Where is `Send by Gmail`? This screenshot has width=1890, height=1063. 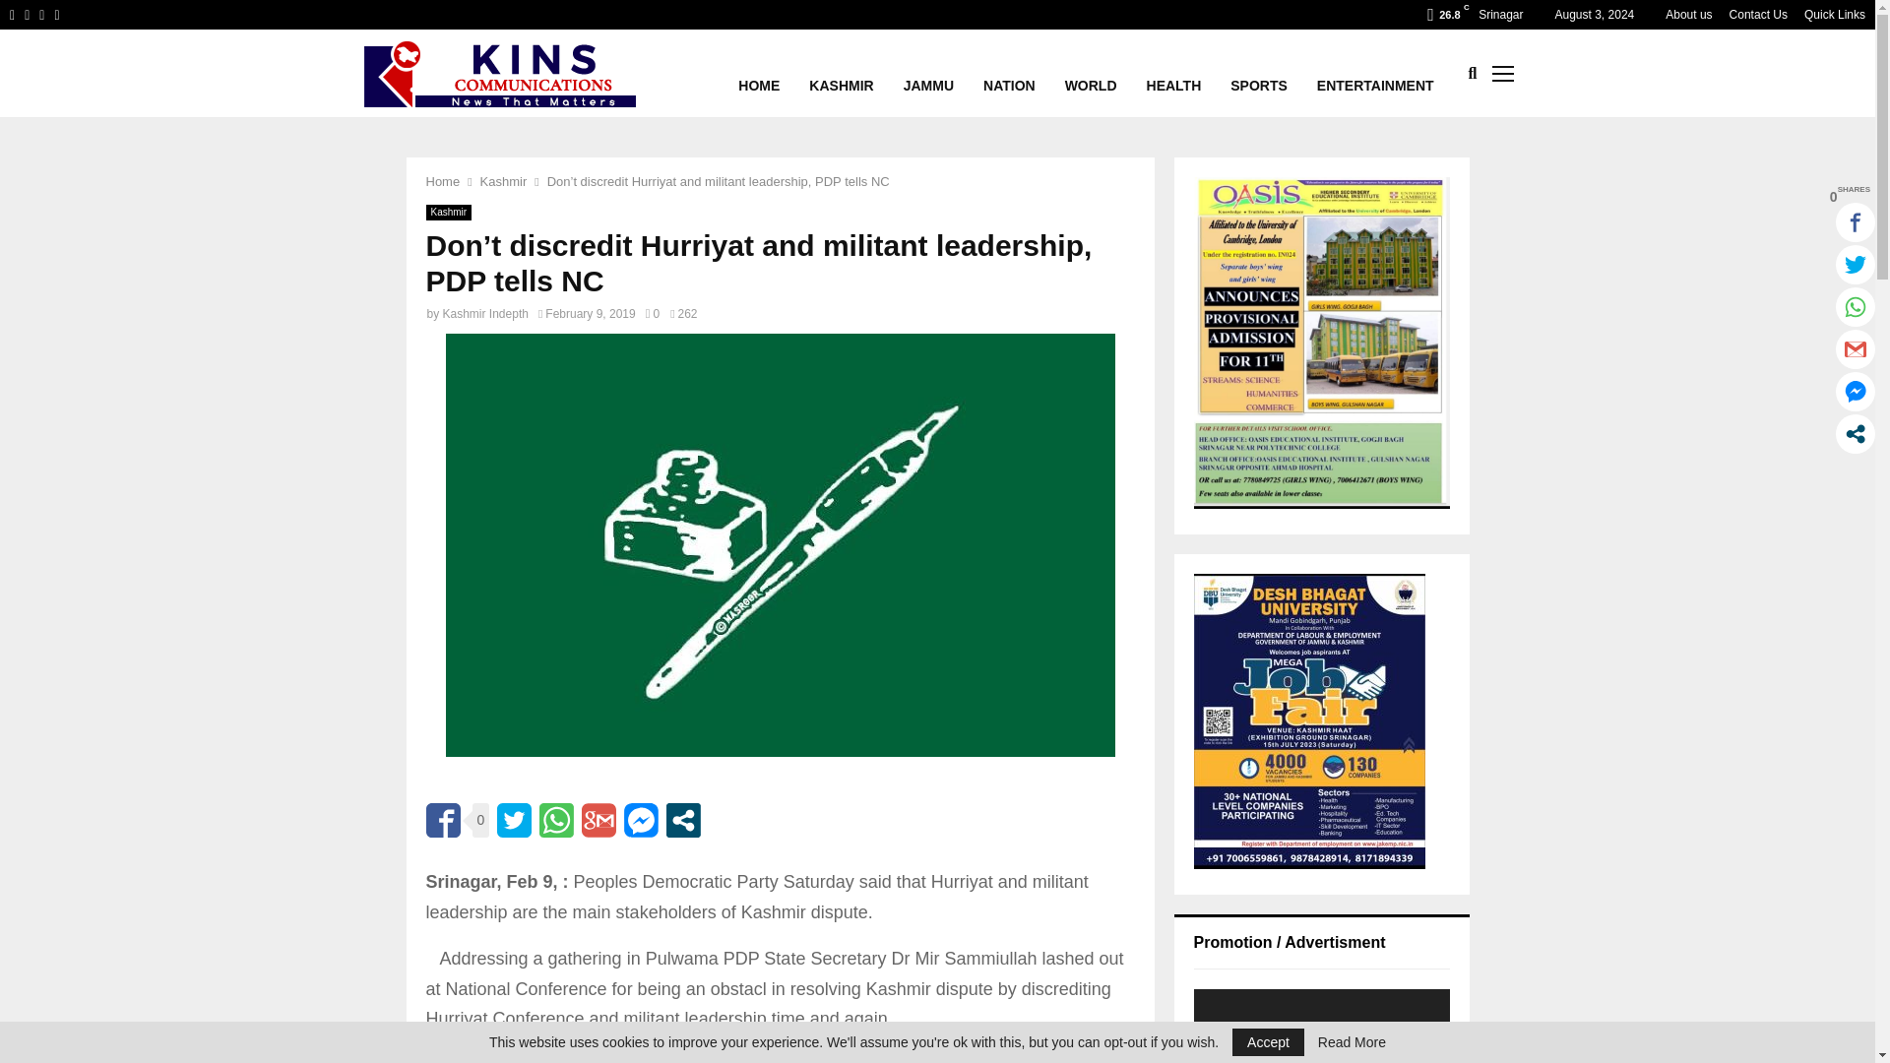
Send by Gmail is located at coordinates (598, 821).